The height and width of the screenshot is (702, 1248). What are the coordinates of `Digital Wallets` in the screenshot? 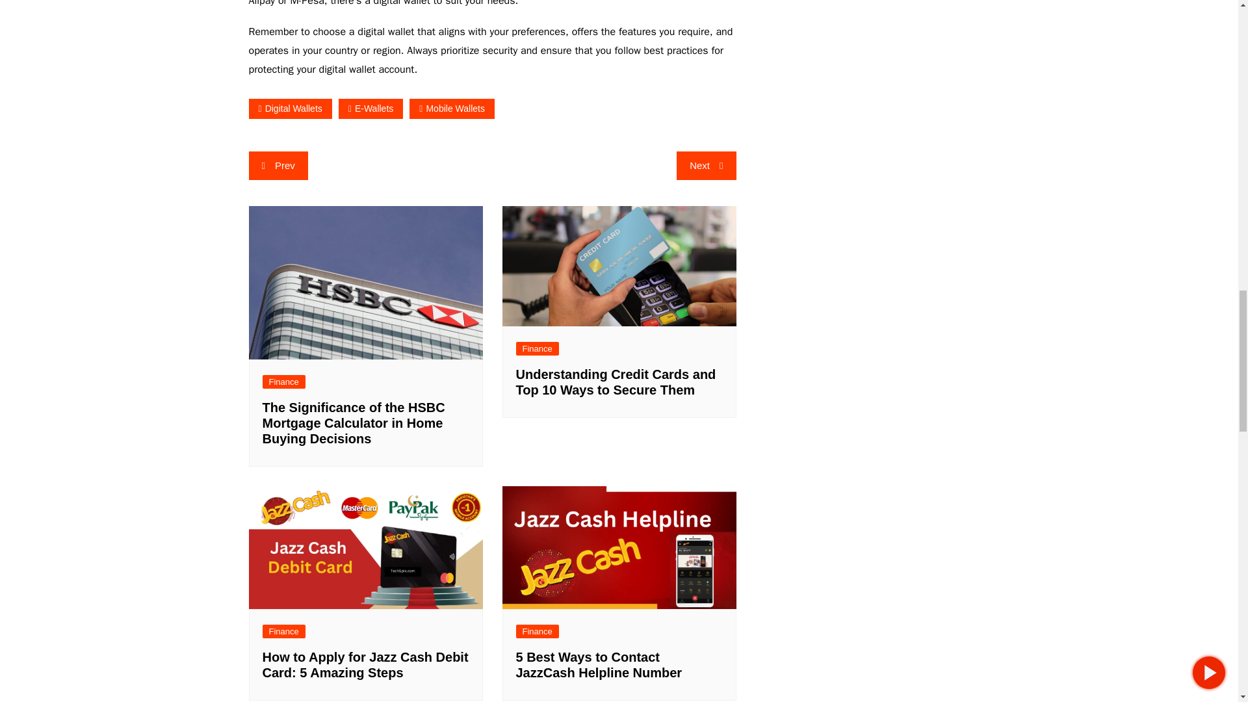 It's located at (290, 109).